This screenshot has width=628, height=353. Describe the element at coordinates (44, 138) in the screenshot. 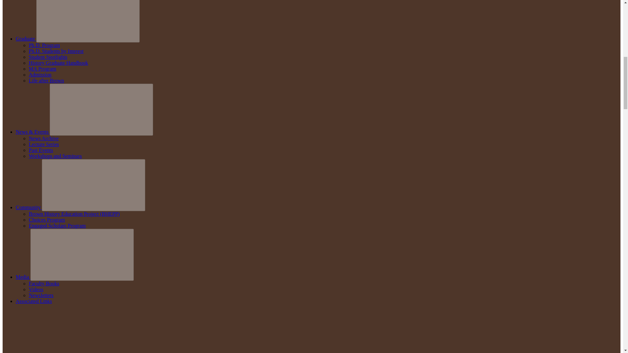

I see `News Archive` at that location.